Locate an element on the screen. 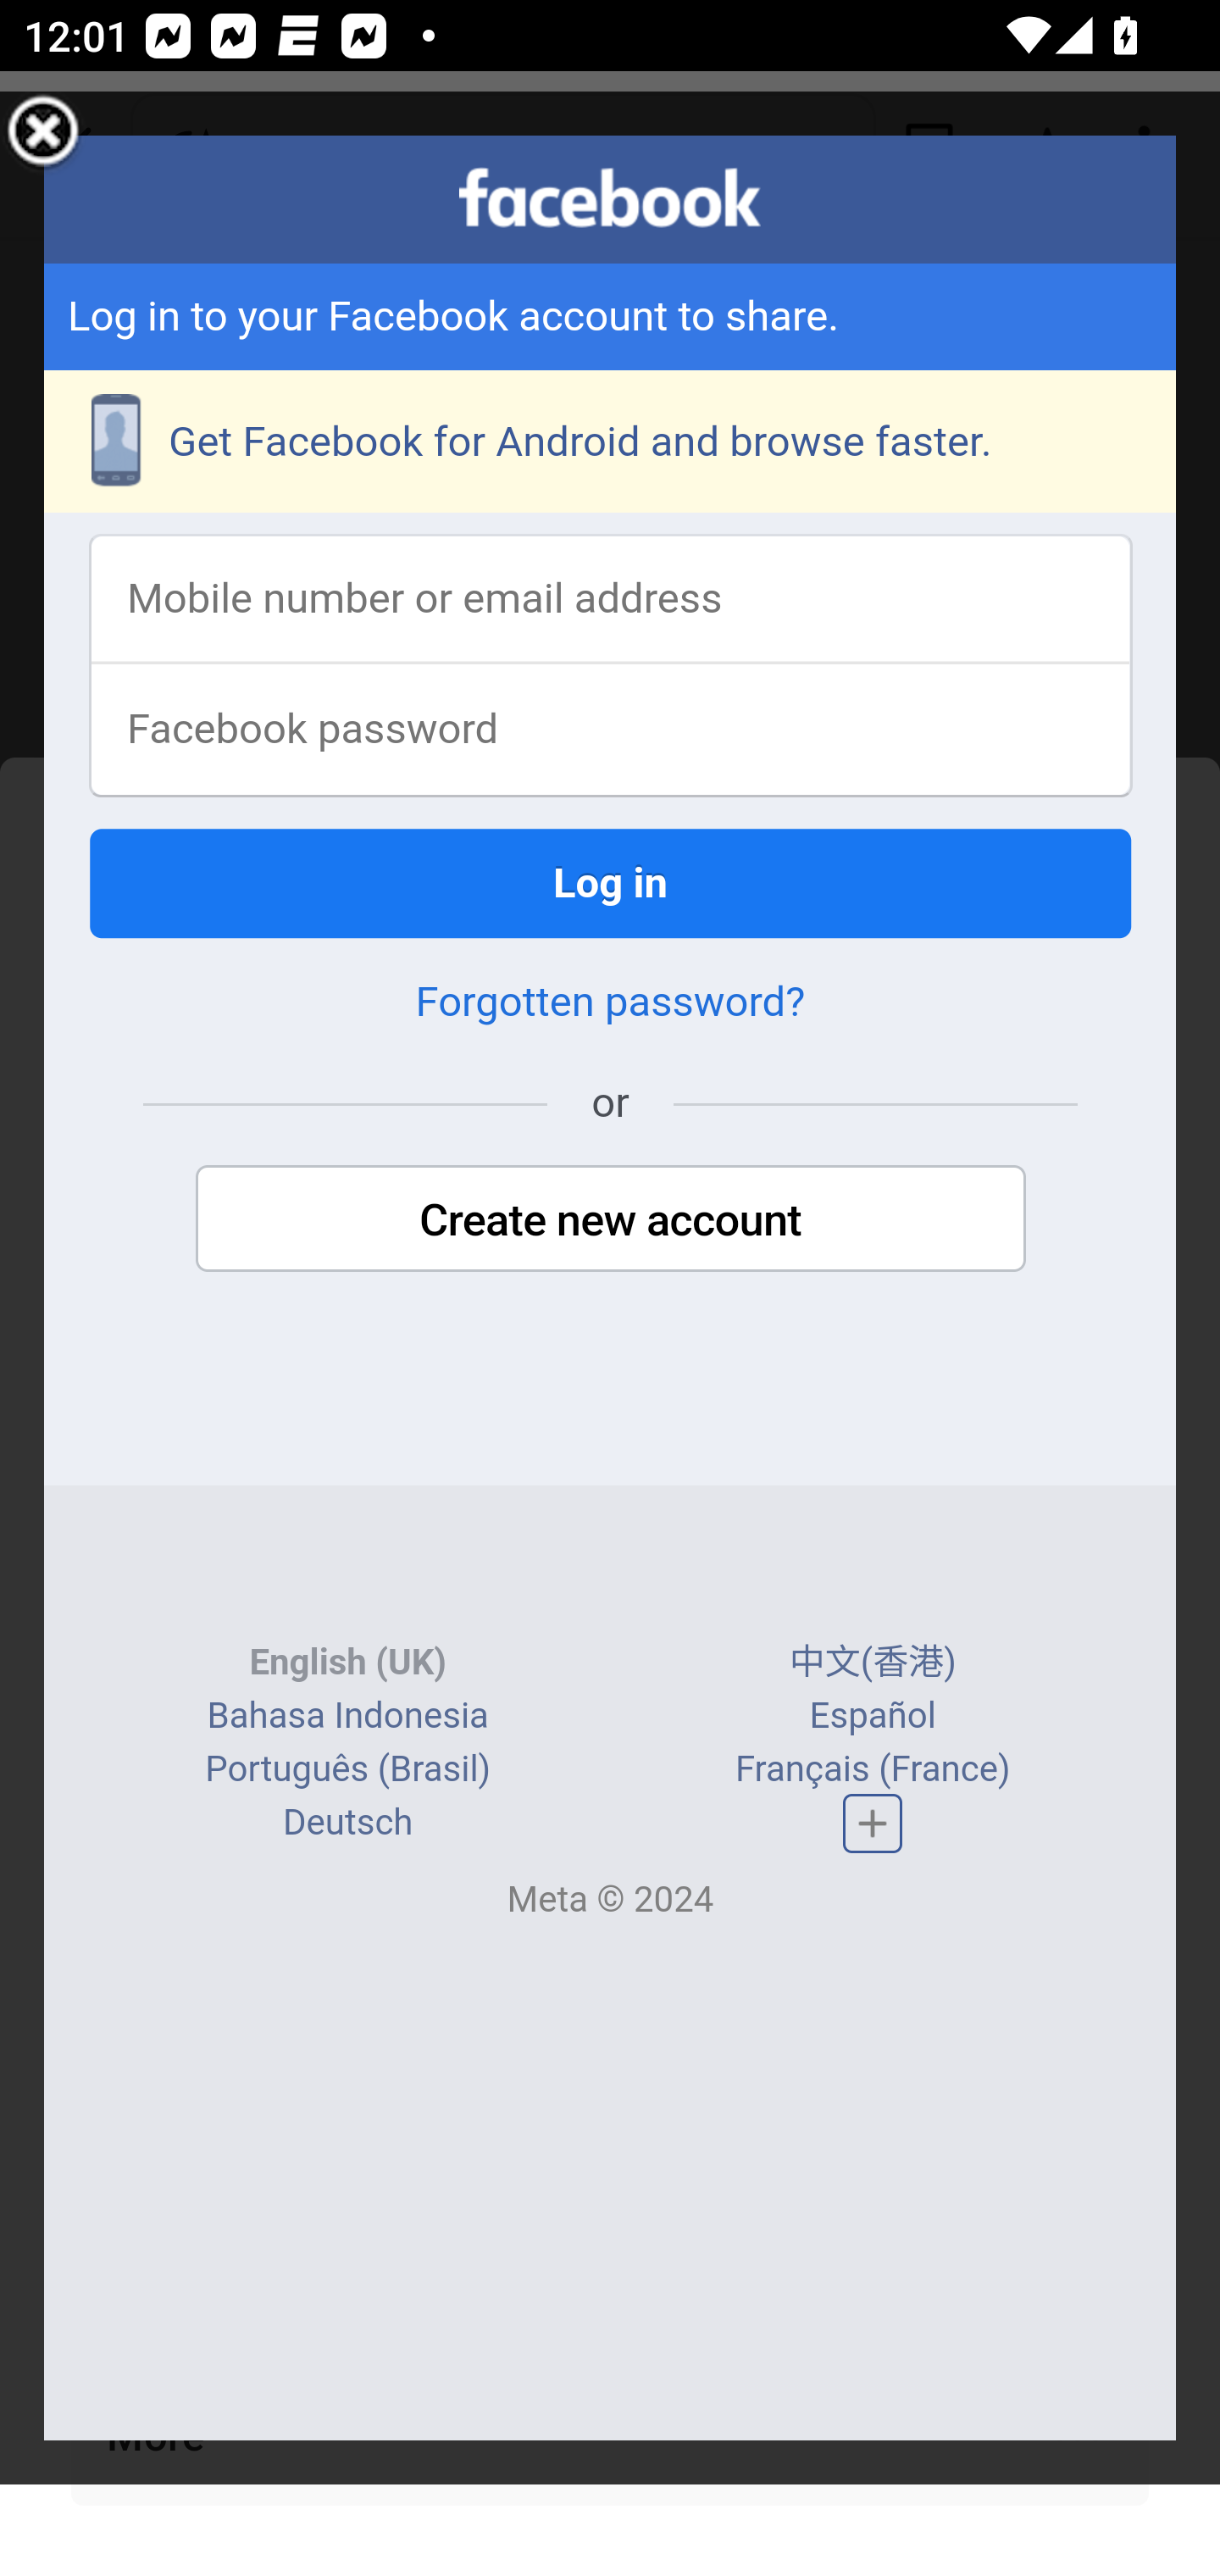 Image resolution: width=1220 pixels, height=2576 pixels. Log in is located at coordinates (612, 885).